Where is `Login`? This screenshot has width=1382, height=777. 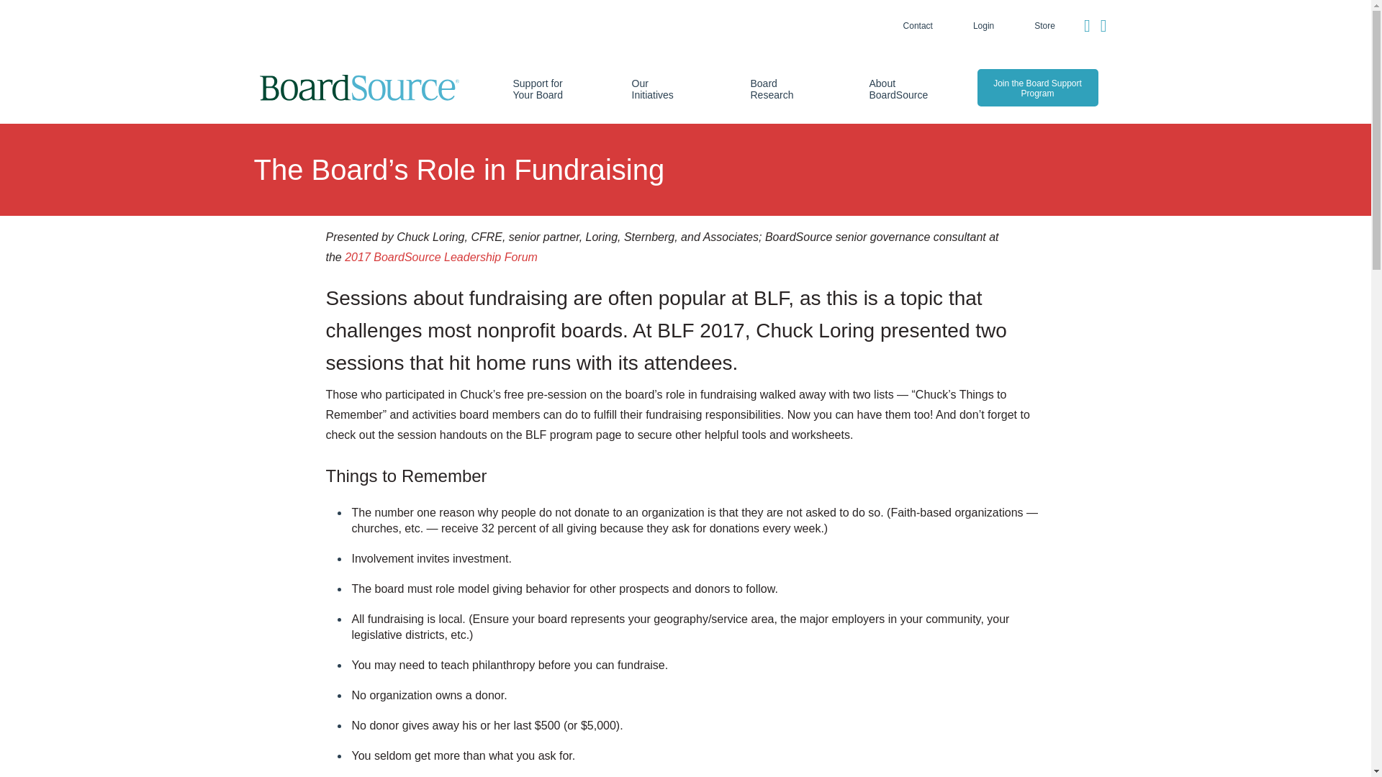 Login is located at coordinates (983, 26).